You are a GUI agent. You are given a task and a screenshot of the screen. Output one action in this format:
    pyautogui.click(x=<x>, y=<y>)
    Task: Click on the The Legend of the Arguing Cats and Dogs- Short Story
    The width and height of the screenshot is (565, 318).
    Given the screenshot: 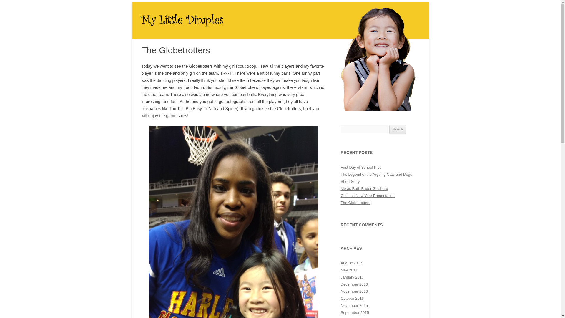 What is the action you would take?
    pyautogui.click(x=377, y=178)
    